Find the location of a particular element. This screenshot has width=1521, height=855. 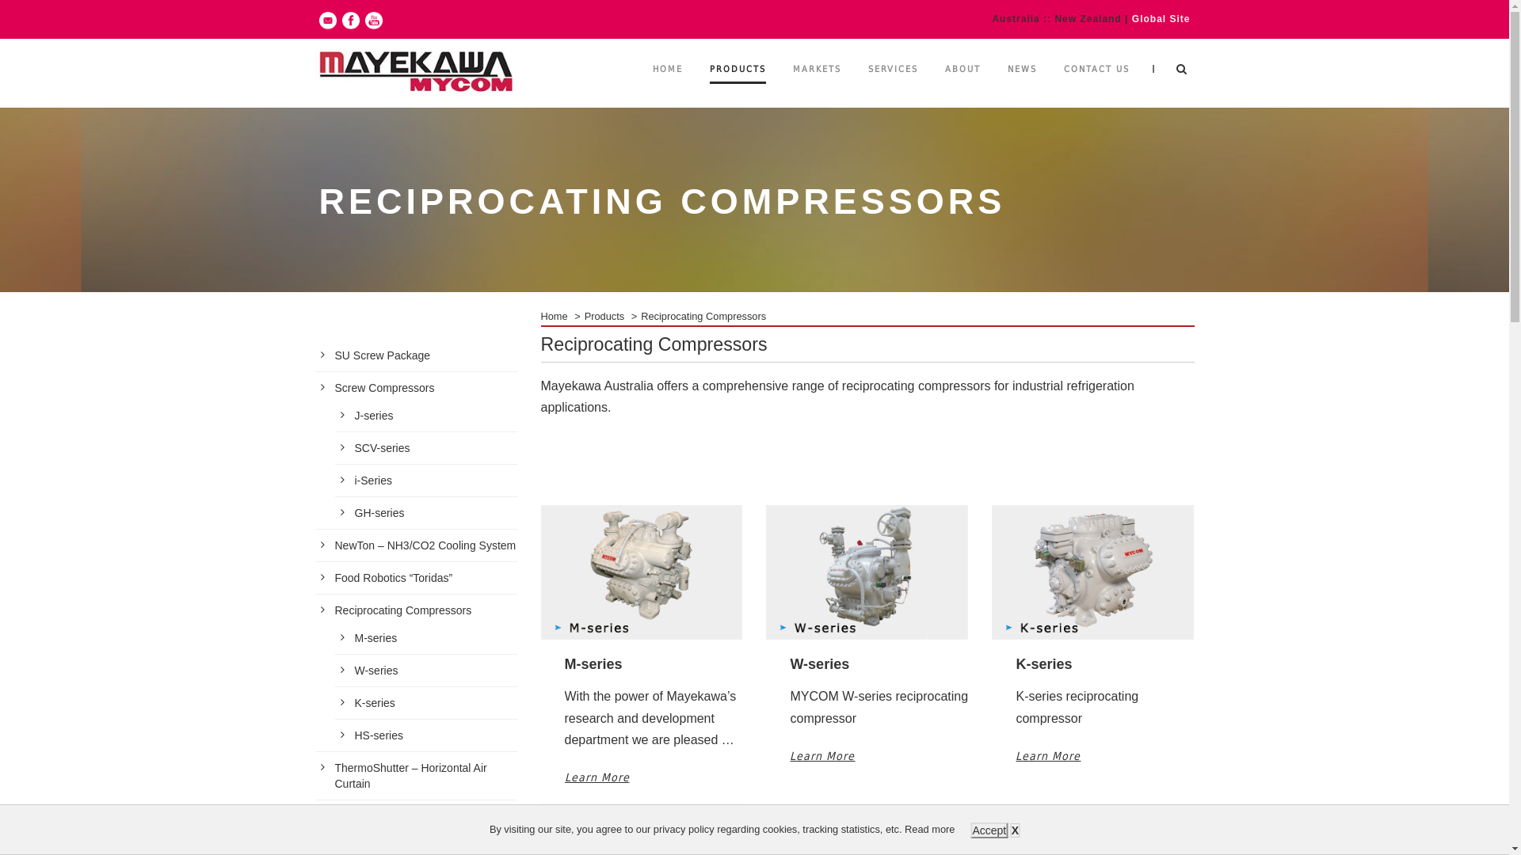

K-series is located at coordinates (375, 703).